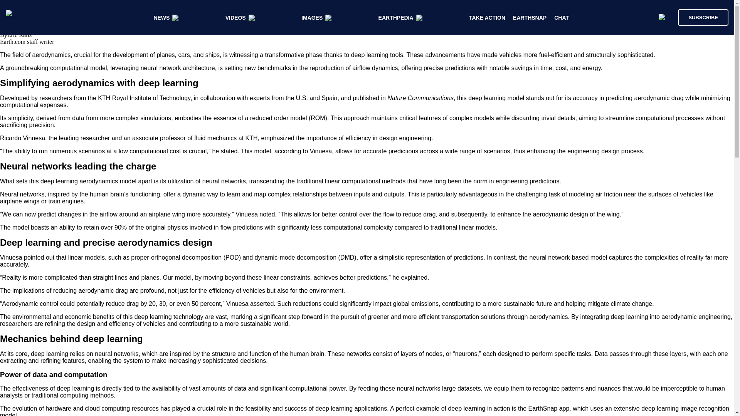 Image resolution: width=740 pixels, height=416 pixels. I want to click on SUBSCRIBE, so click(703, 17).